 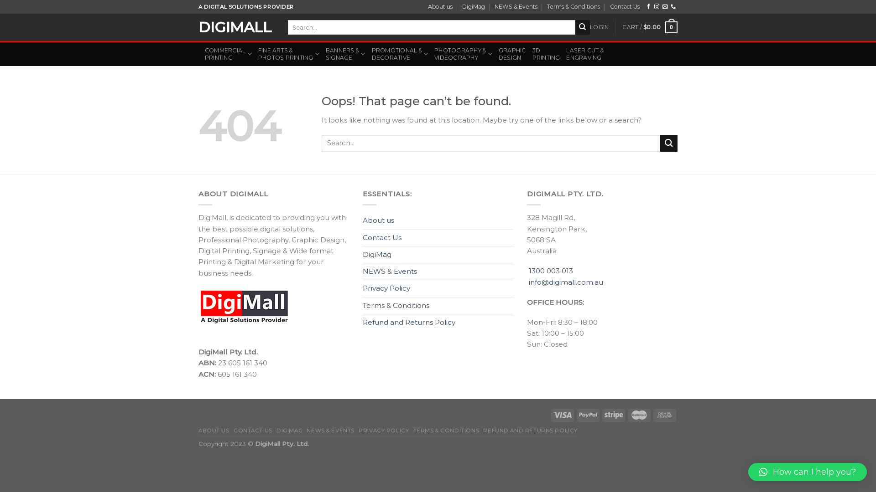 I want to click on How can I help you?, so click(x=808, y=472).